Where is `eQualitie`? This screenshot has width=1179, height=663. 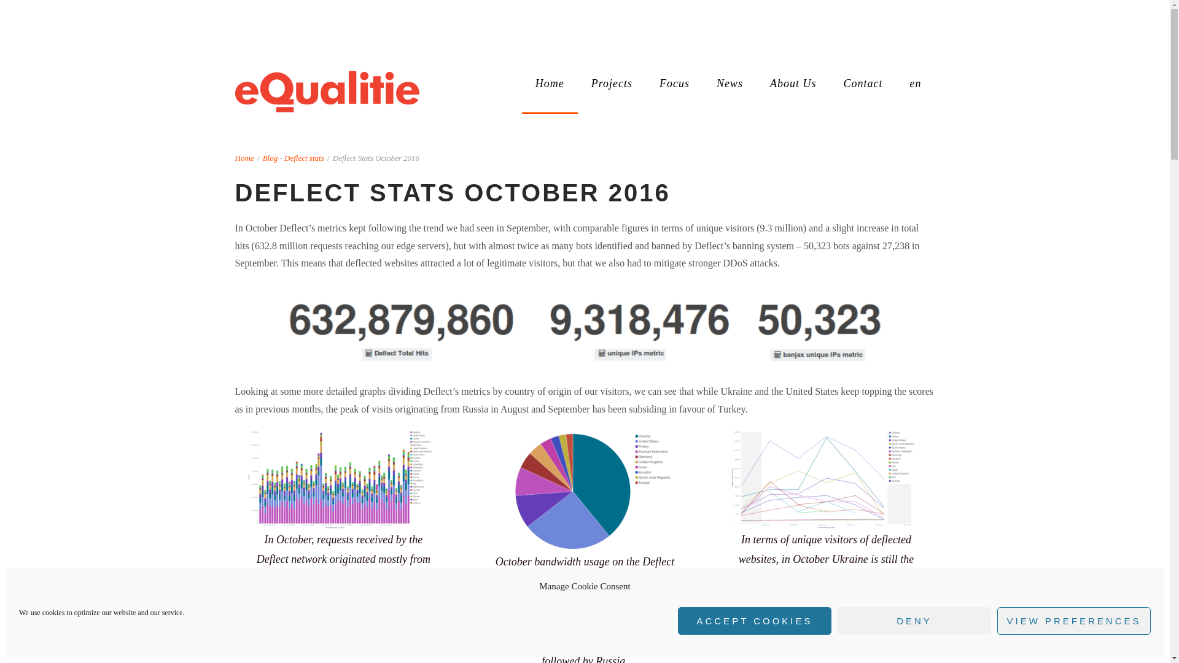 eQualitie is located at coordinates (327, 91).